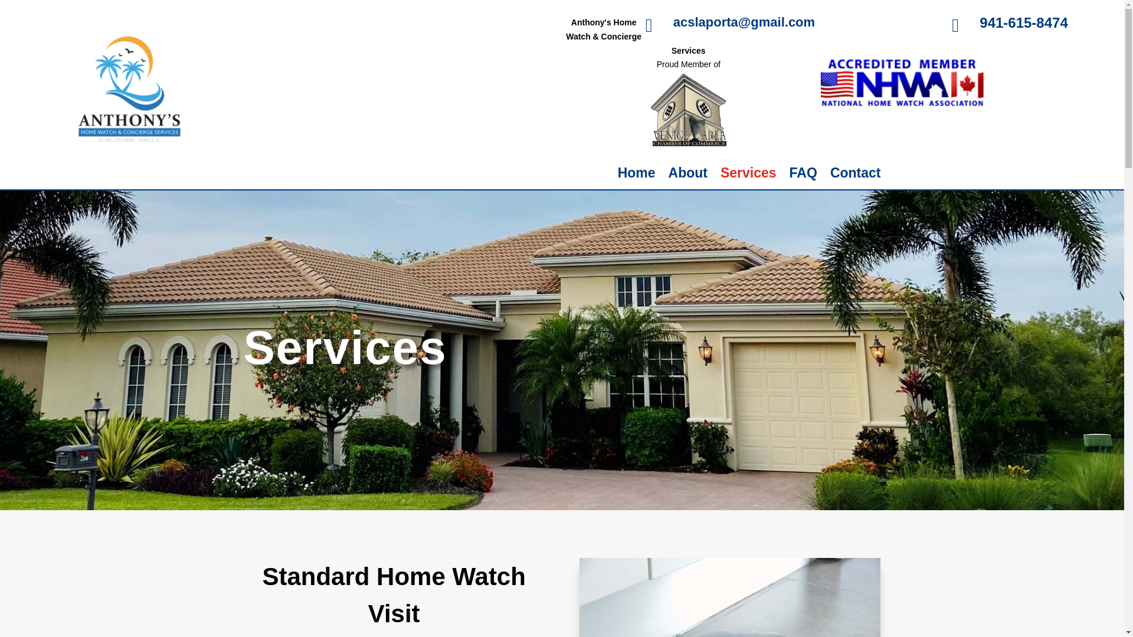 This screenshot has width=1133, height=637. Describe the element at coordinates (856, 175) in the screenshot. I see `Contact` at that location.